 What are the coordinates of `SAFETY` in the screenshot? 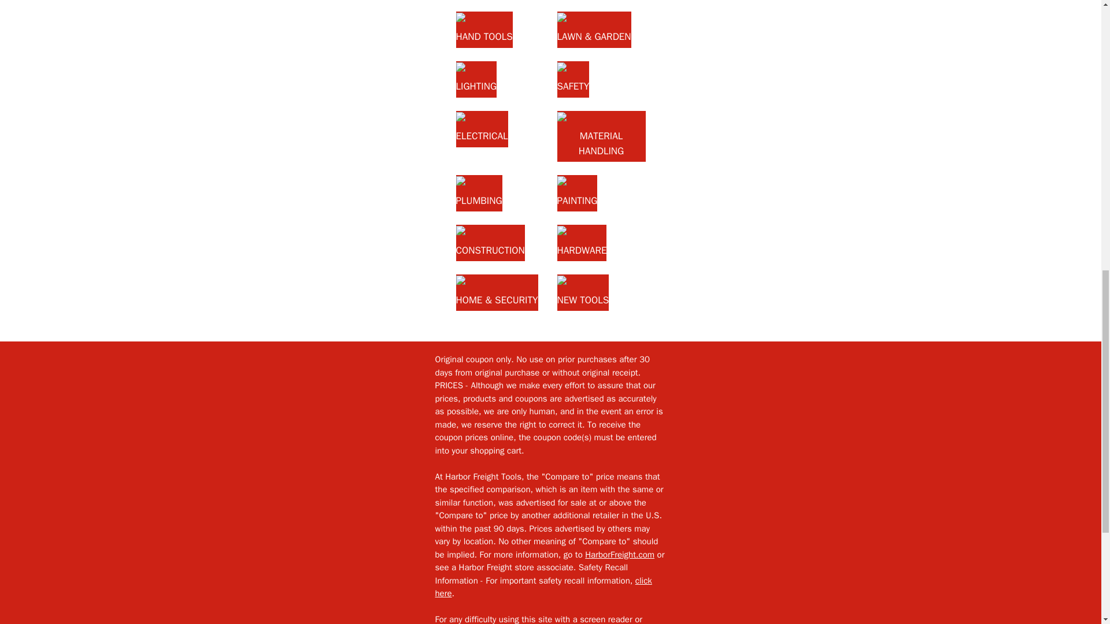 It's located at (573, 79).